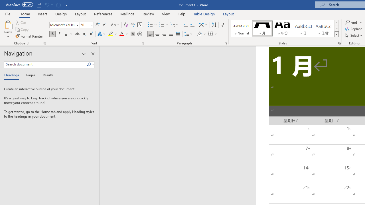 The image size is (365, 205). Describe the element at coordinates (121, 34) in the screenshot. I see `Font Color RGB(255, 0, 0)` at that location.